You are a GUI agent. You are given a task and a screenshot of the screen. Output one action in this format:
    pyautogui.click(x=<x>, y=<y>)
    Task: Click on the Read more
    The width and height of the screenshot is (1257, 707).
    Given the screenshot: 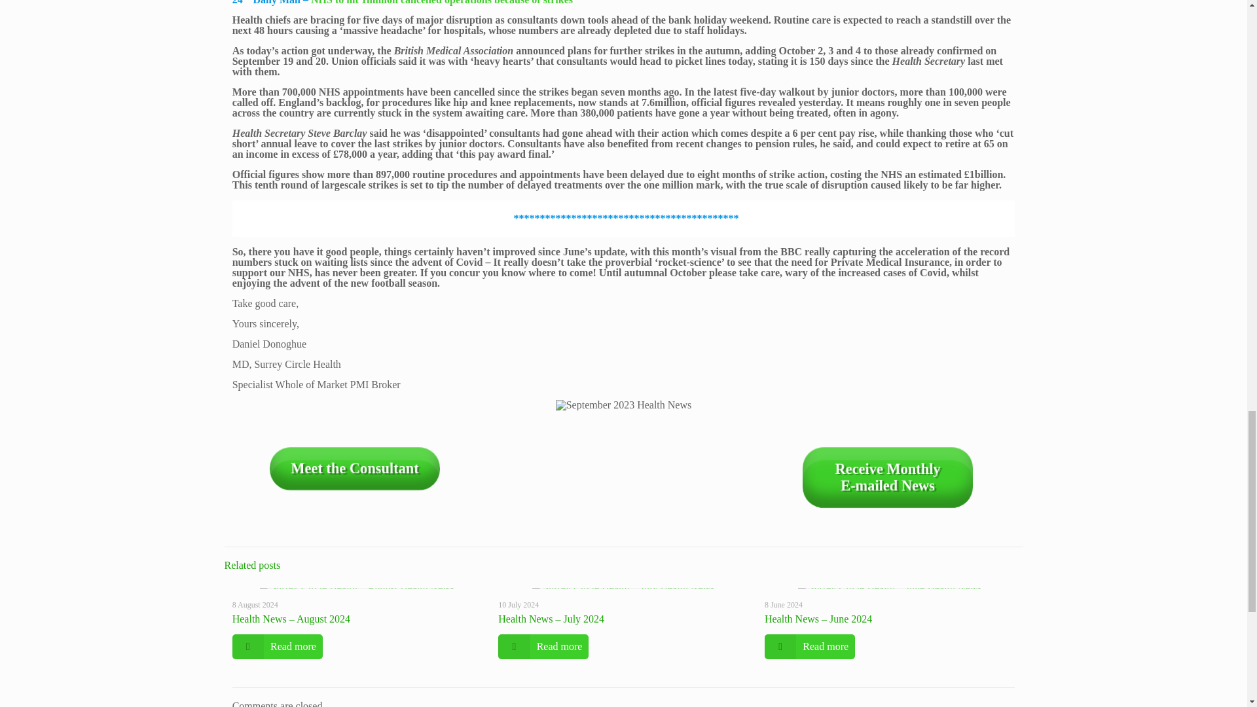 What is the action you would take?
    pyautogui.click(x=885, y=477)
    